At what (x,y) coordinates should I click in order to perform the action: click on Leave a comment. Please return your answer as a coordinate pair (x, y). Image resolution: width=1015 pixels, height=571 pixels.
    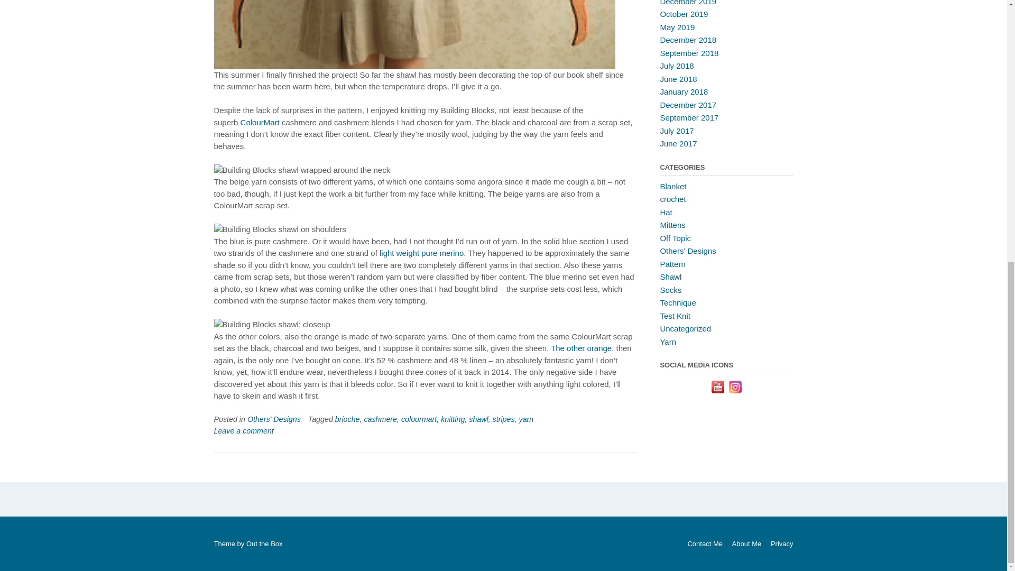
    Looking at the image, I should click on (243, 430).